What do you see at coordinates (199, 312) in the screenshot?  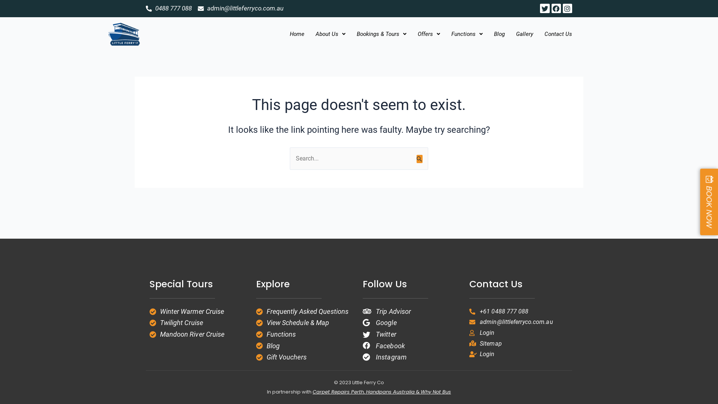 I see `Winter Warmer Cruise` at bounding box center [199, 312].